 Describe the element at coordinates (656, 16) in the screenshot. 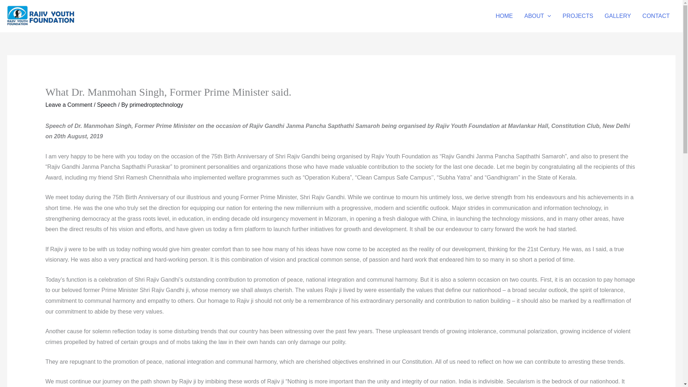

I see `CONTACT` at that location.